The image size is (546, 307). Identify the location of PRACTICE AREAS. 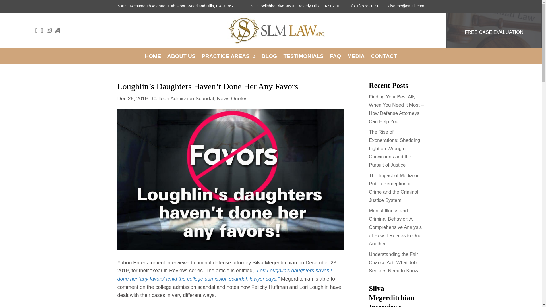
(228, 57).